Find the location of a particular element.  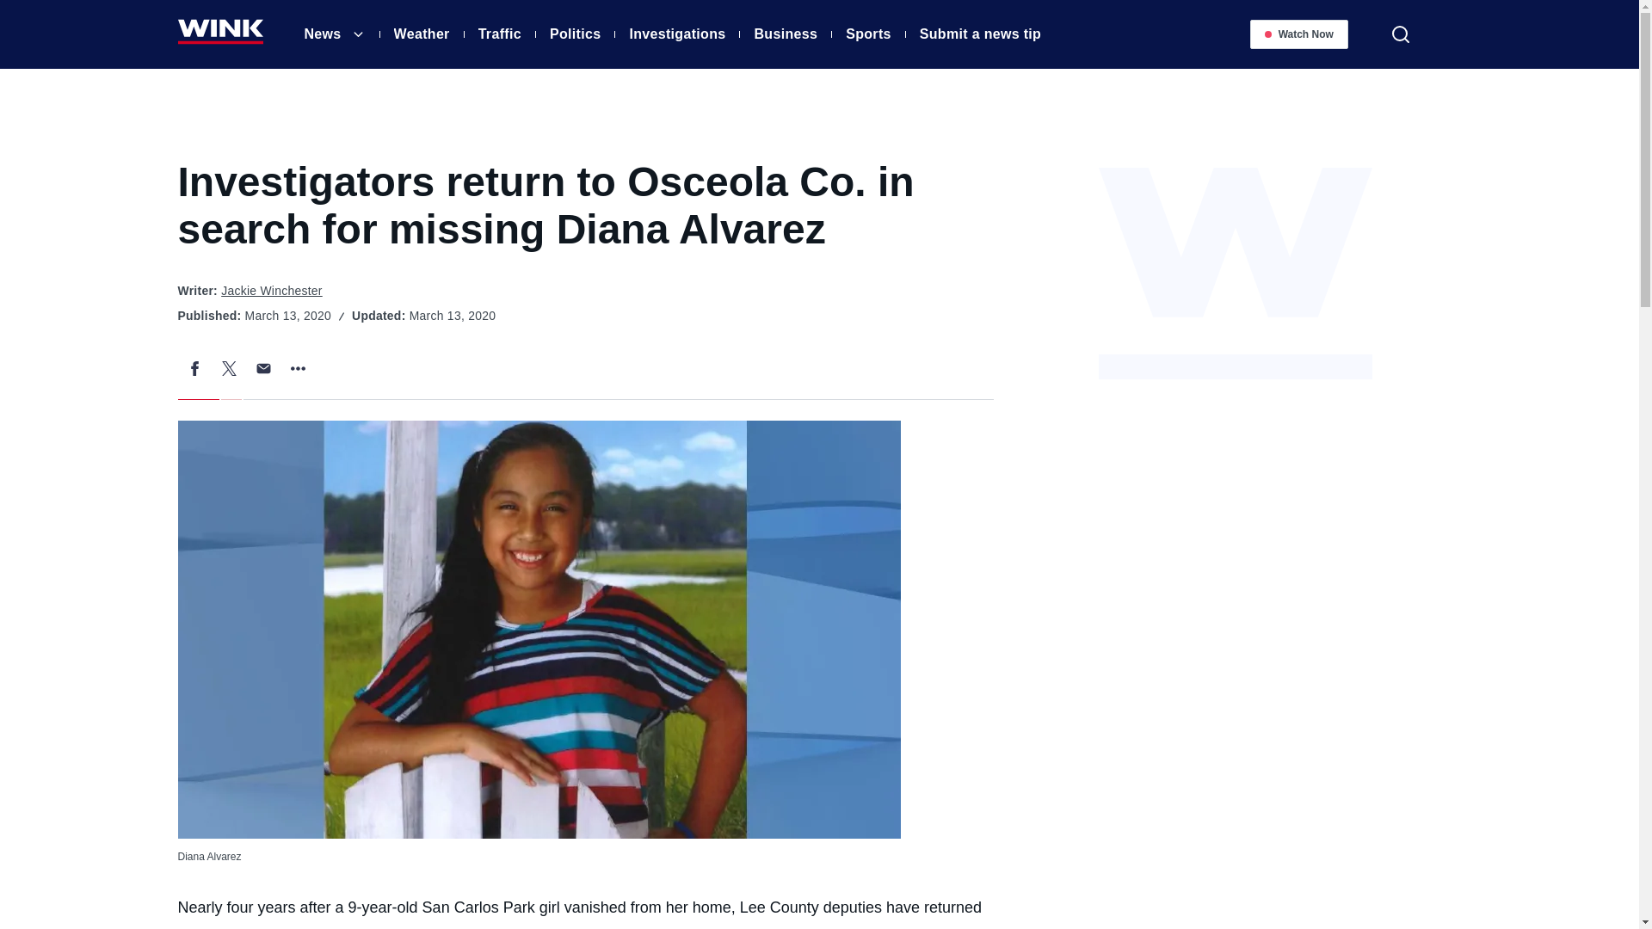

Watch Now is located at coordinates (1299, 34).